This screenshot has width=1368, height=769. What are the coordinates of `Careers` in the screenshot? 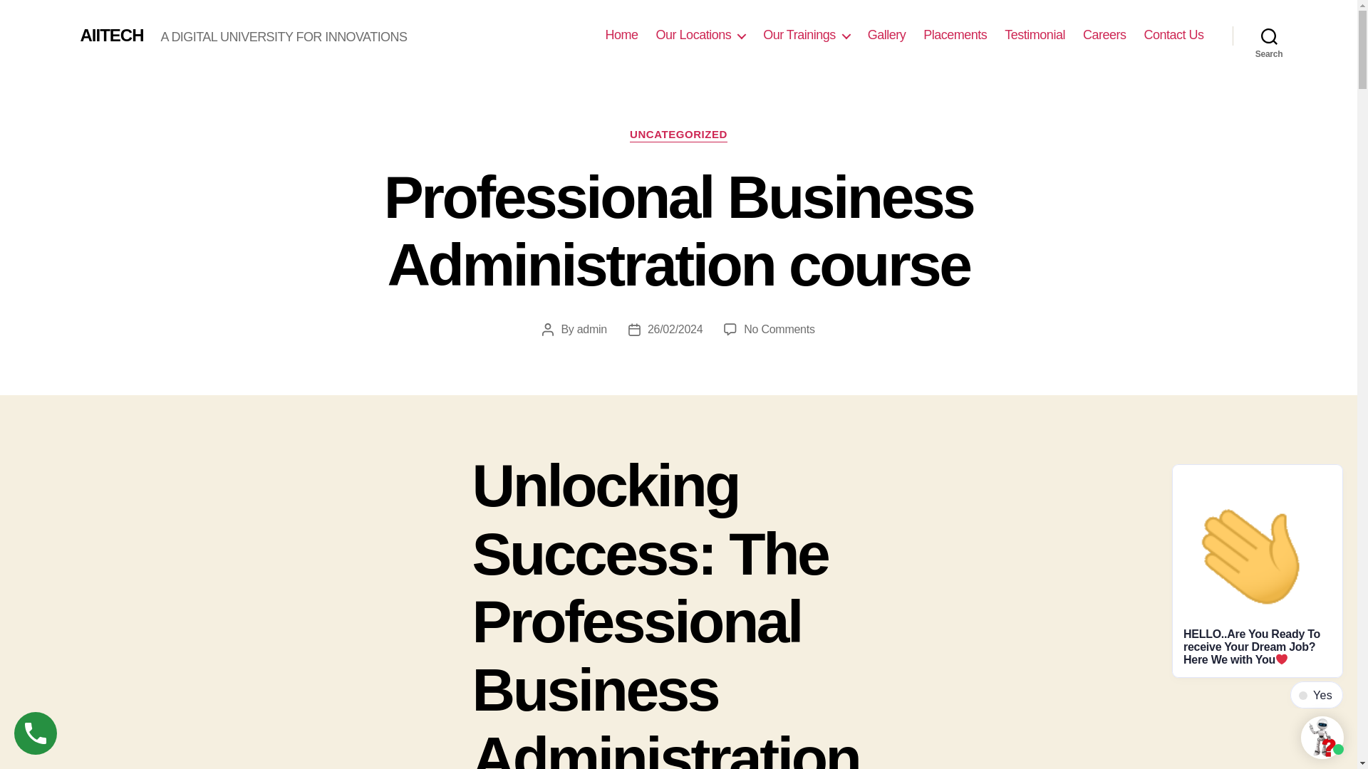 It's located at (1104, 35).